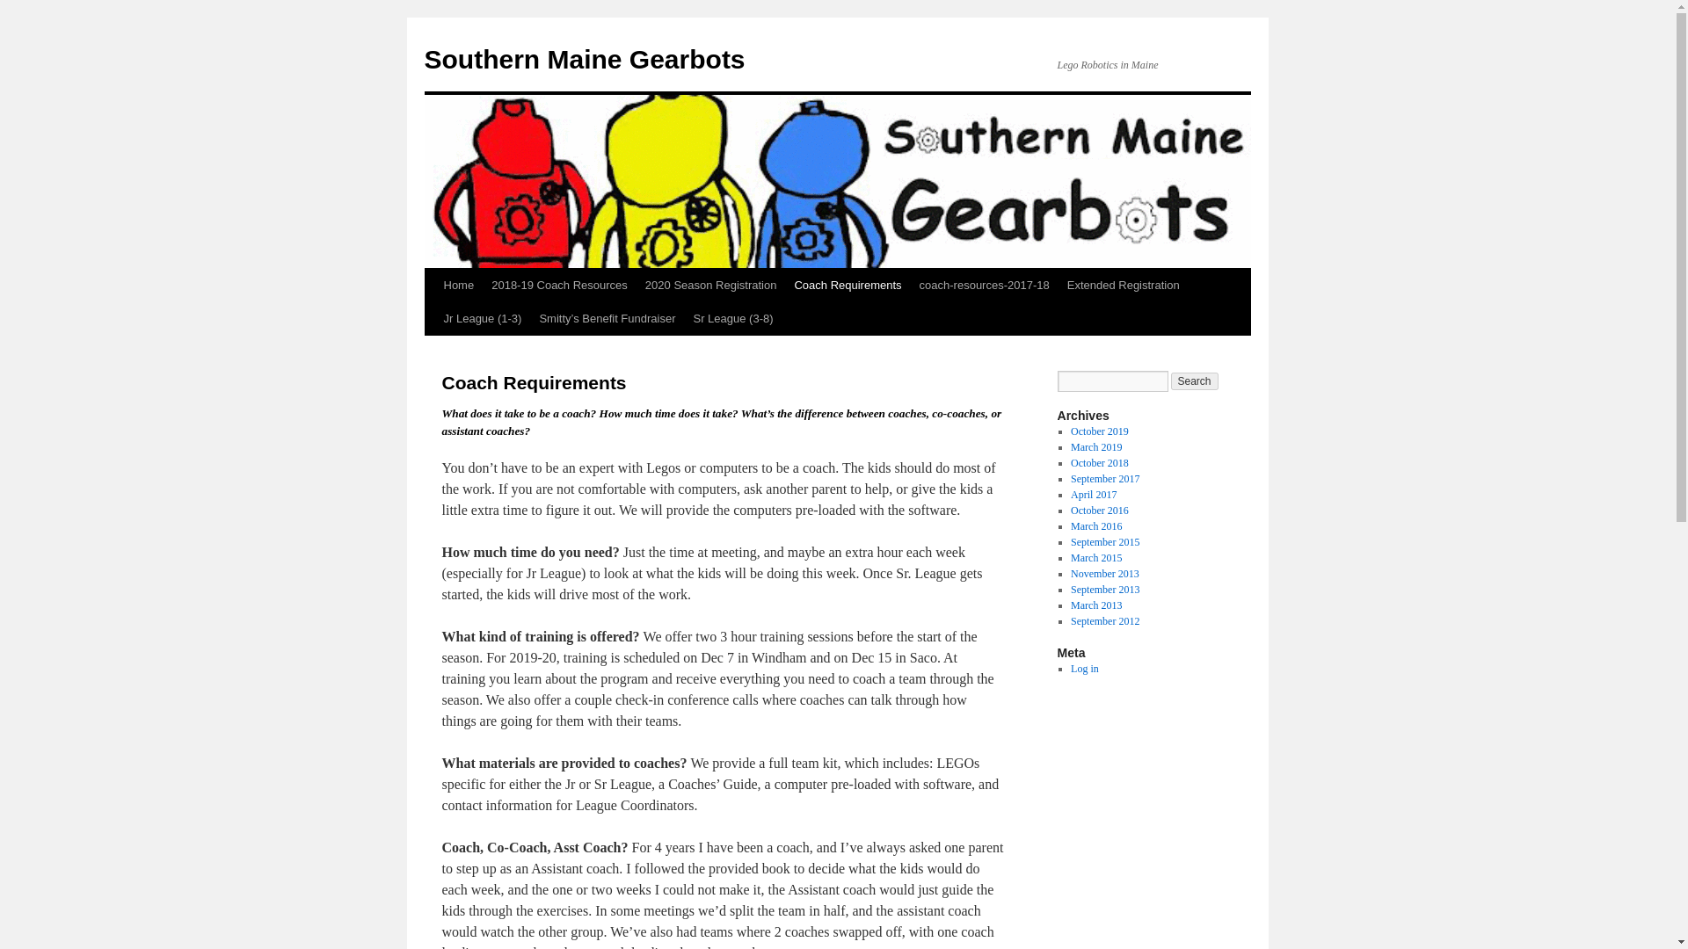  I want to click on November 2013, so click(1104, 573).